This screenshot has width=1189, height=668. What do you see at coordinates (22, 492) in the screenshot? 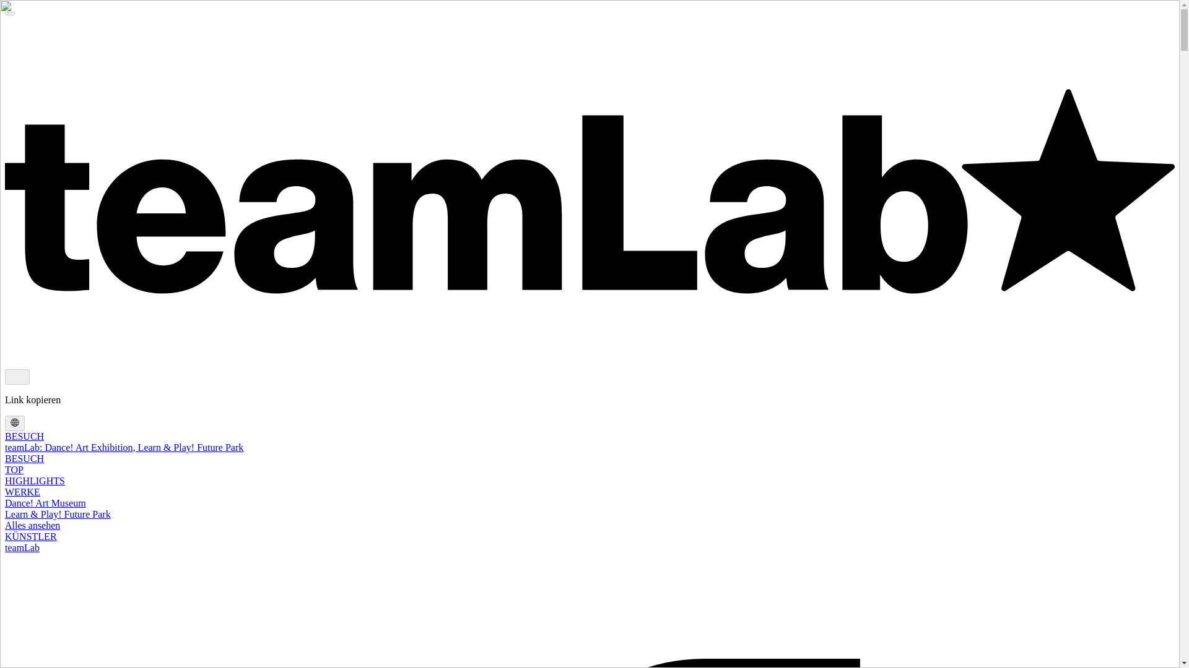
I see `WERKE` at bounding box center [22, 492].